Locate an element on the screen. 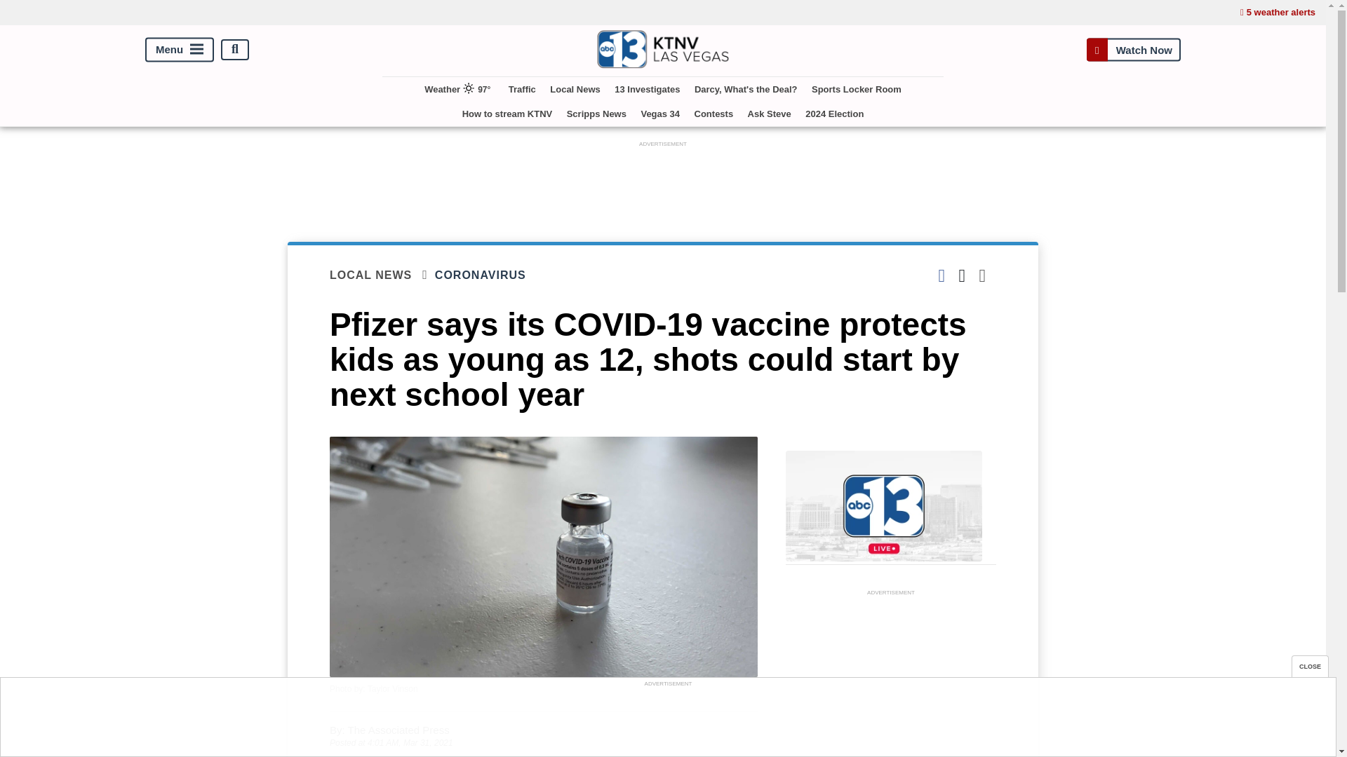 The height and width of the screenshot is (757, 1347). 3rd party ad content is located at coordinates (663, 182).